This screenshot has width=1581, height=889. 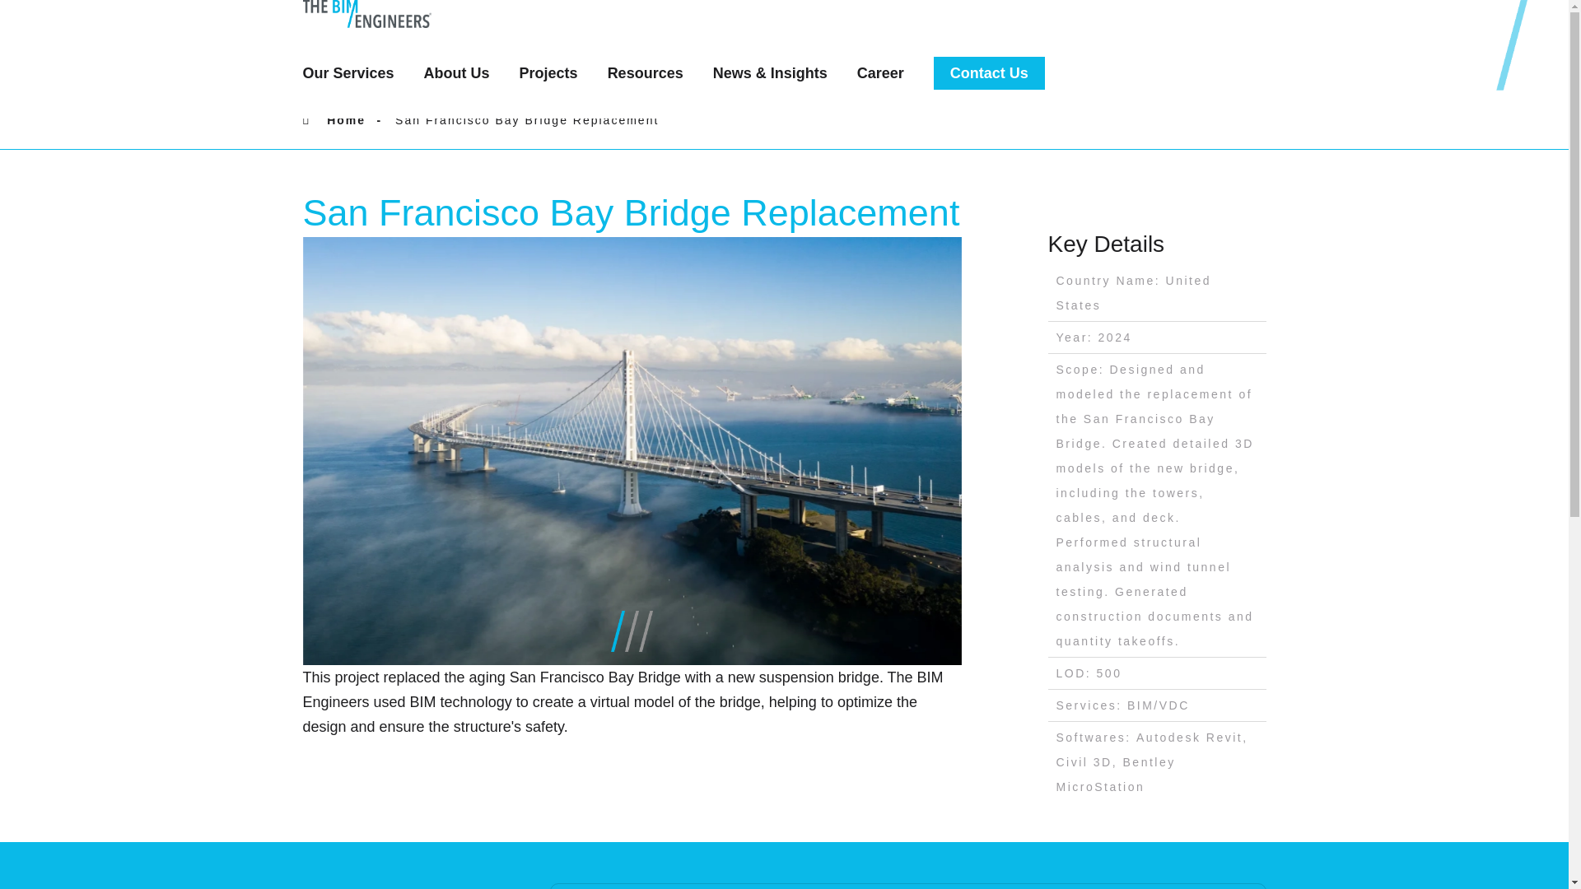 What do you see at coordinates (413, 13) in the screenshot?
I see ` The BIM Engineers` at bounding box center [413, 13].